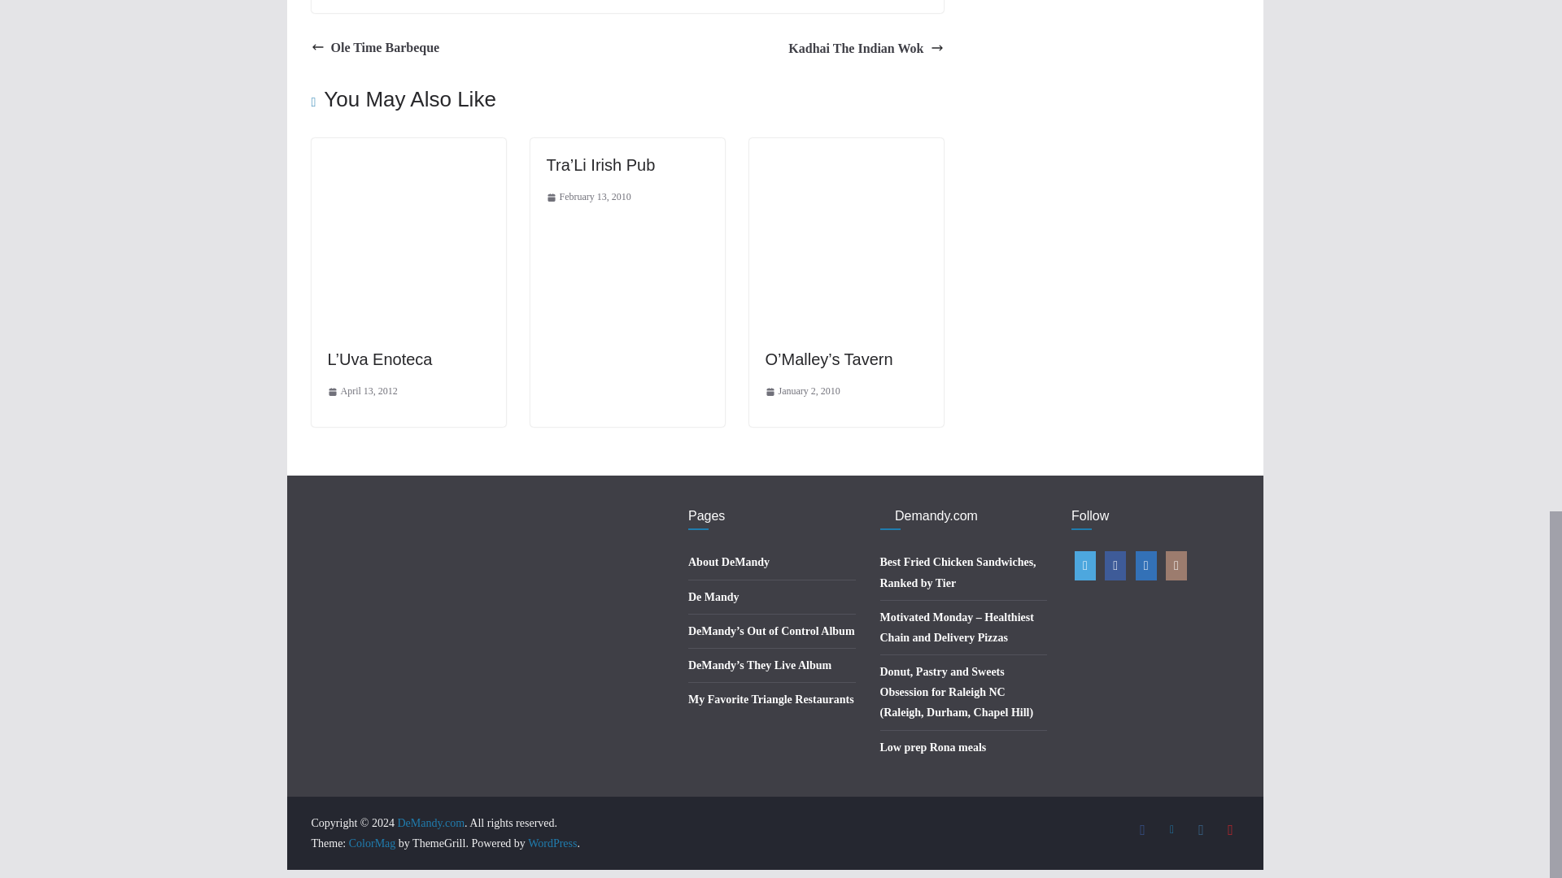 The image size is (1562, 878). What do you see at coordinates (361, 391) in the screenshot?
I see `10:26 PM` at bounding box center [361, 391].